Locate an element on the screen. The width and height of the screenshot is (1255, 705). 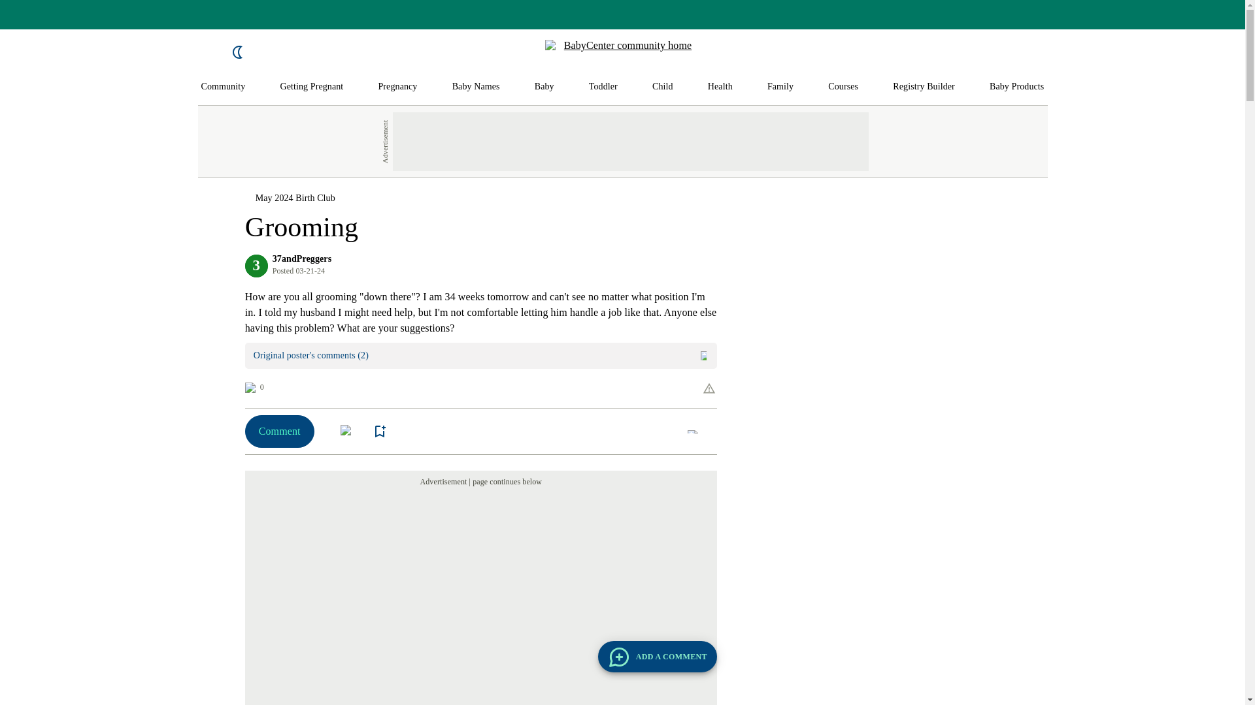
Family is located at coordinates (780, 87).